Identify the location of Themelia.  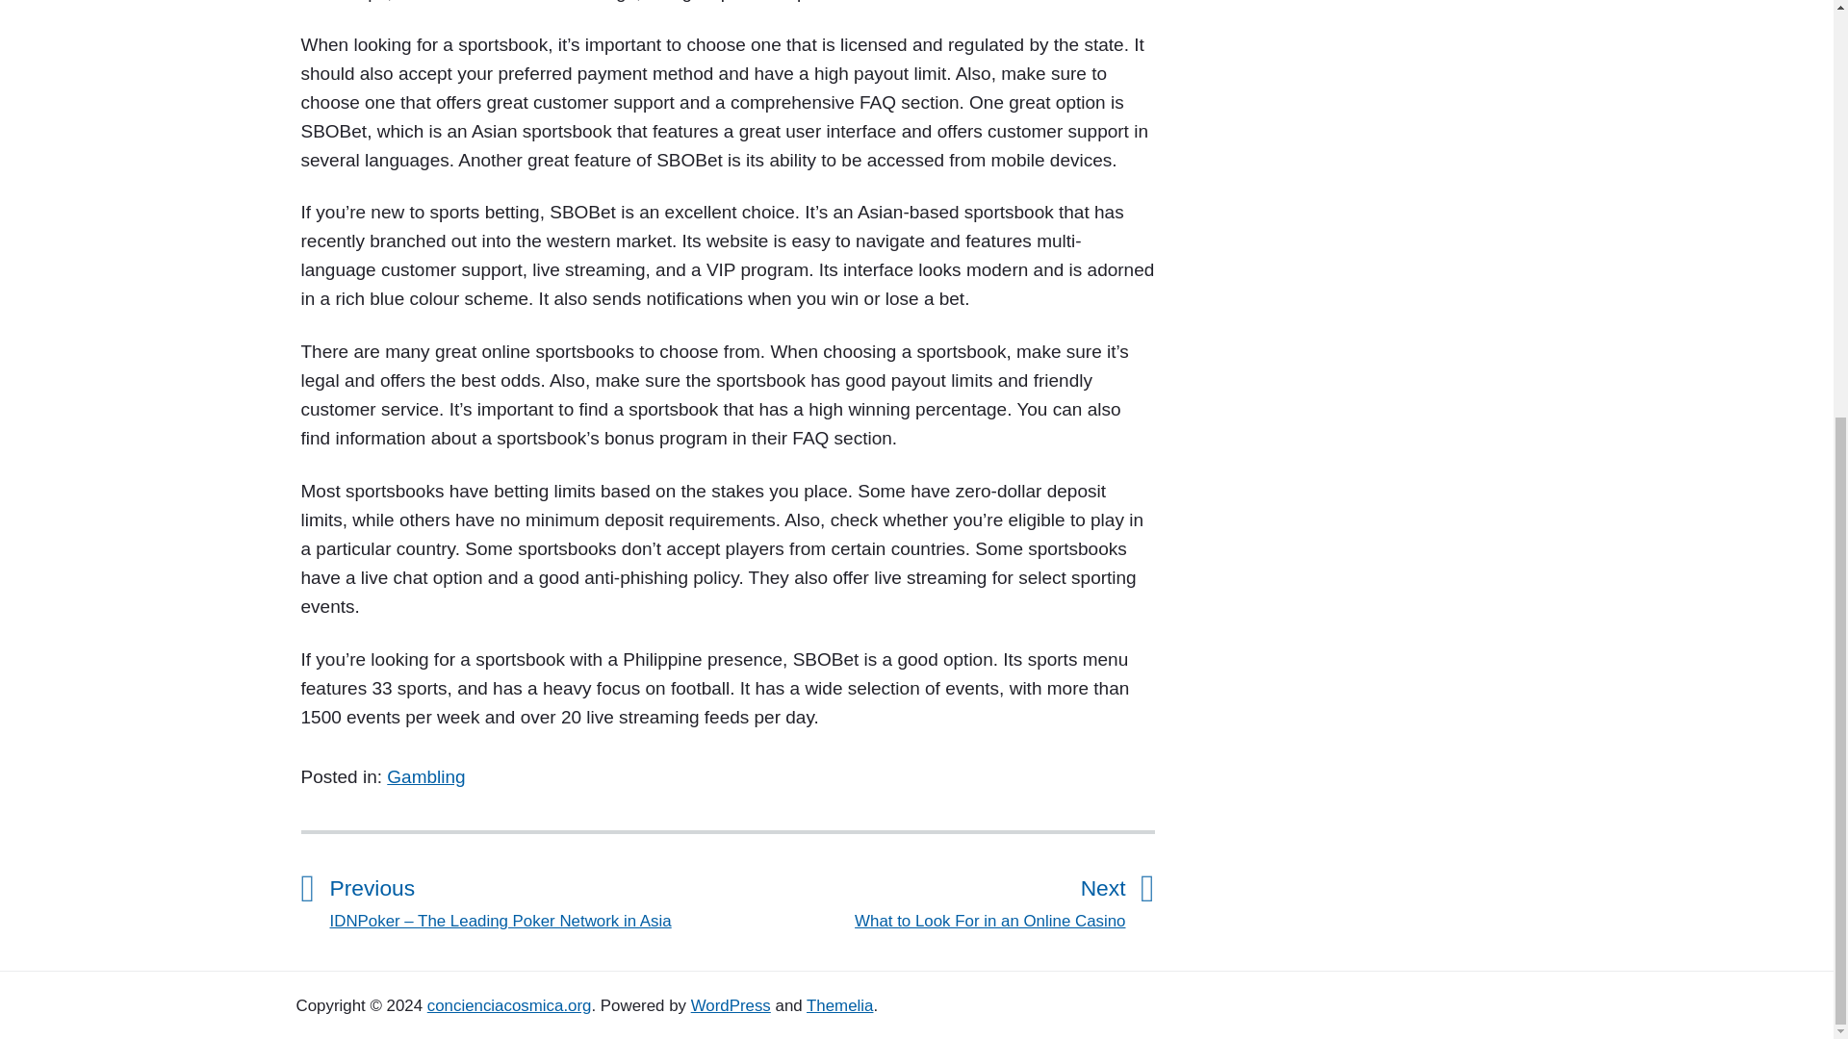
(926, 899).